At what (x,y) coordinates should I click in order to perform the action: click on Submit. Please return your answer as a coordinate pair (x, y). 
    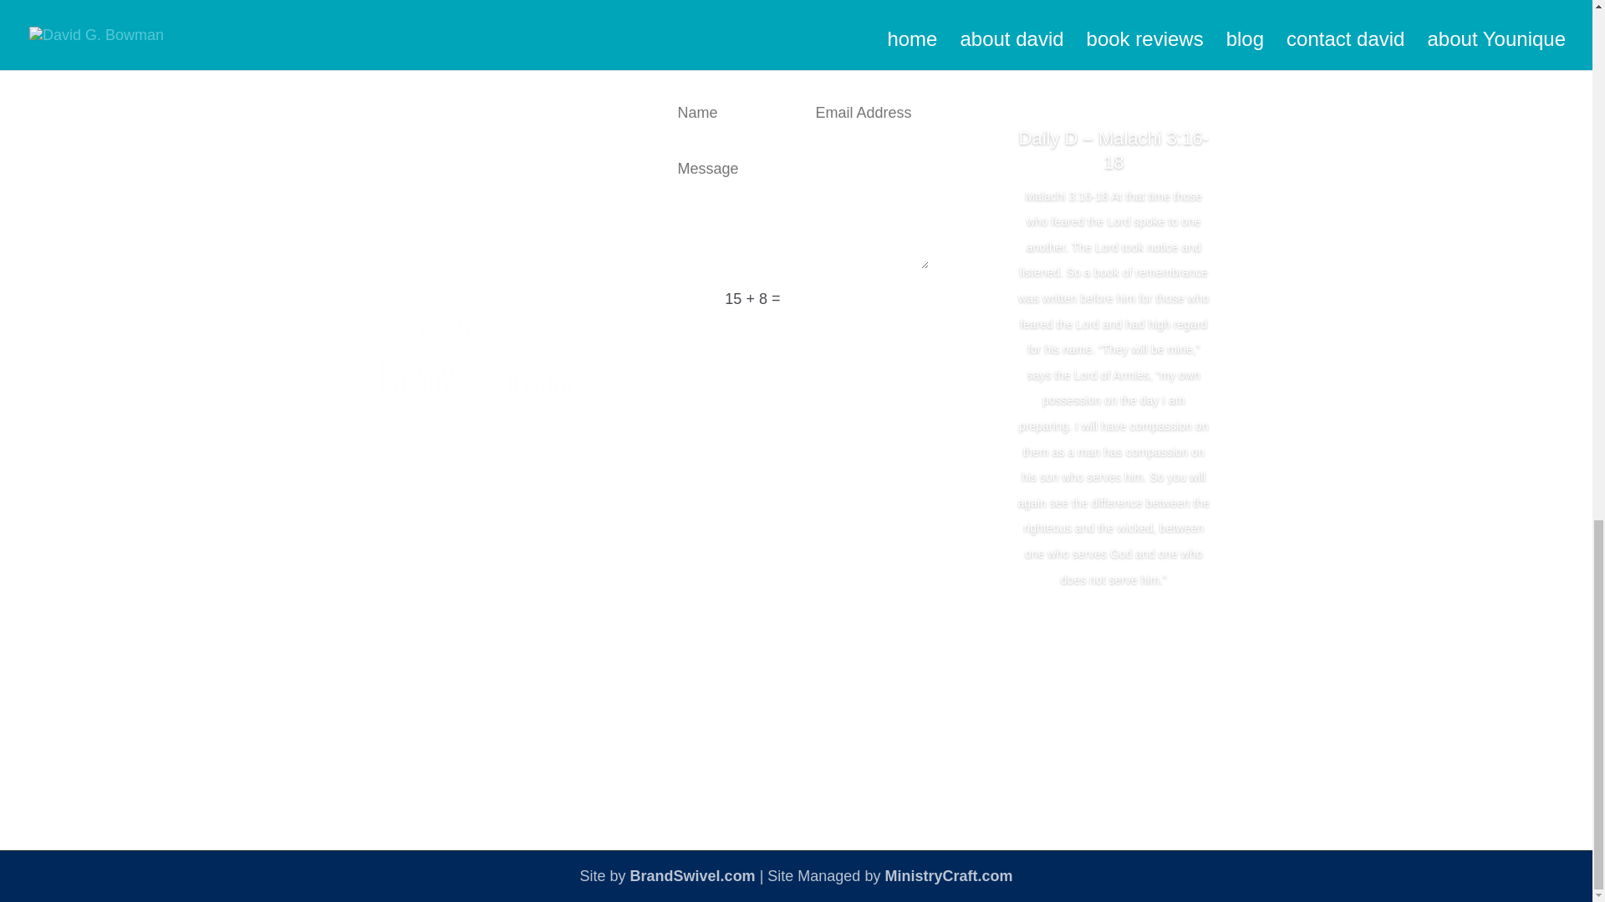
    Looking at the image, I should click on (884, 298).